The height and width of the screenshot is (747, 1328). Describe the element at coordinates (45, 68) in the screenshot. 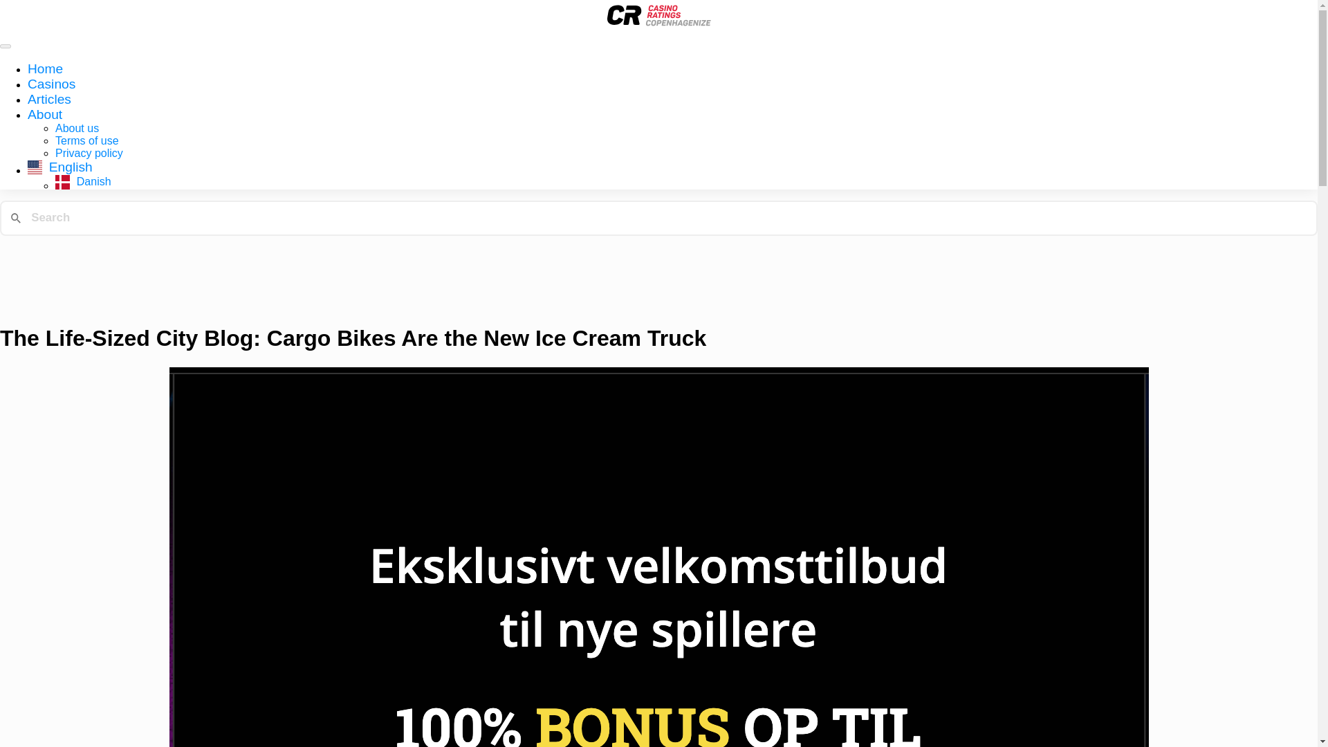

I see `Home` at that location.